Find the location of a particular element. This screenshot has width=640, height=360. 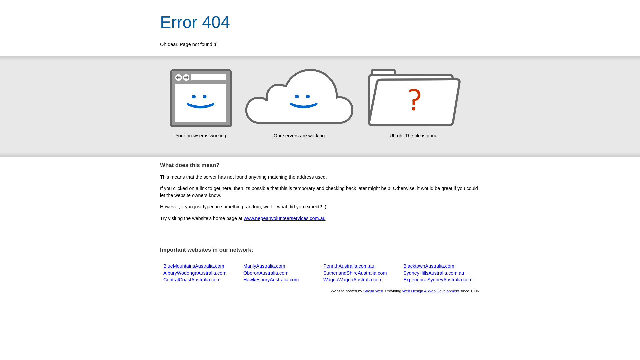

Stralia Web is located at coordinates (373, 291).